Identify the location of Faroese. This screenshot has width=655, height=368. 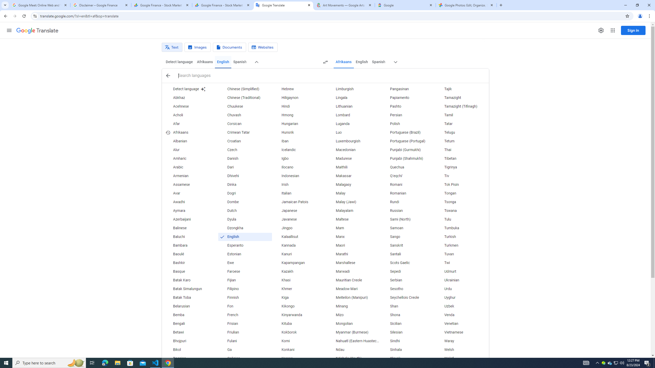
(245, 271).